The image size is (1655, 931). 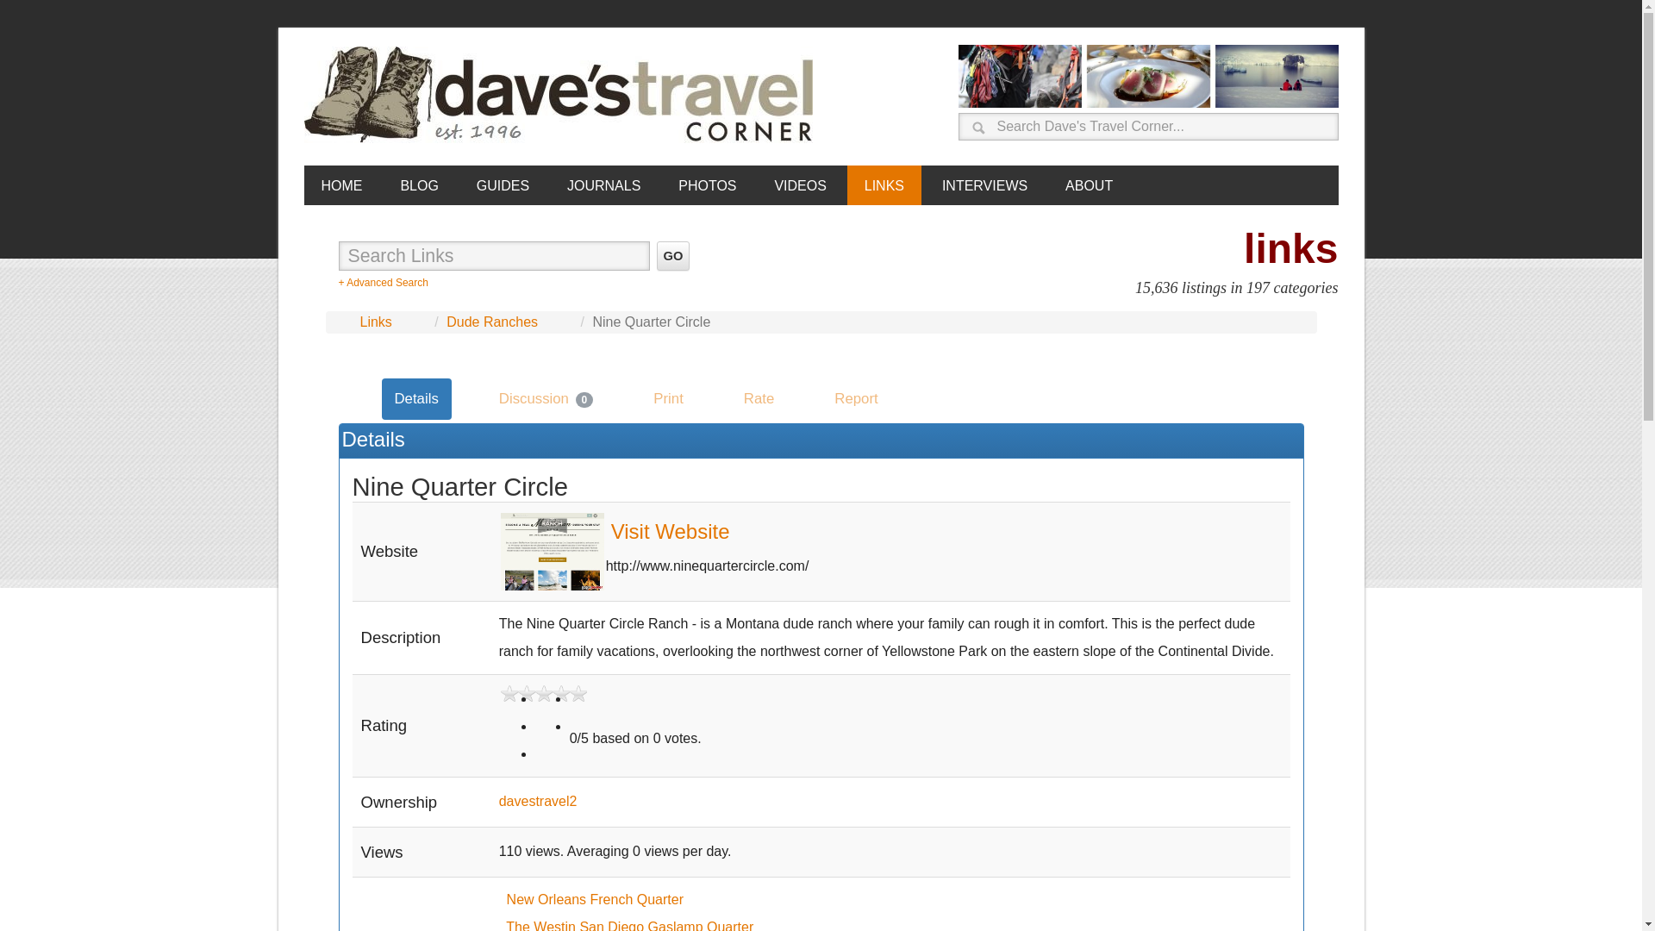 What do you see at coordinates (415, 398) in the screenshot?
I see `Details` at bounding box center [415, 398].